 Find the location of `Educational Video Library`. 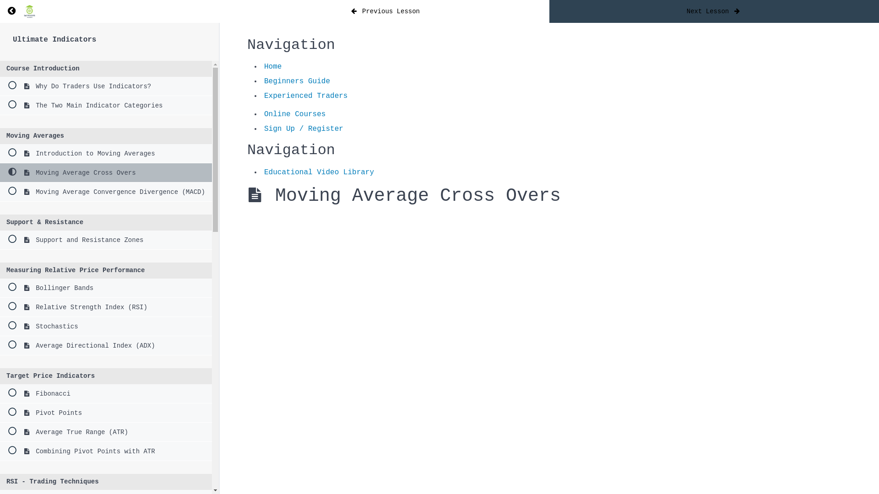

Educational Video Library is located at coordinates (319, 172).